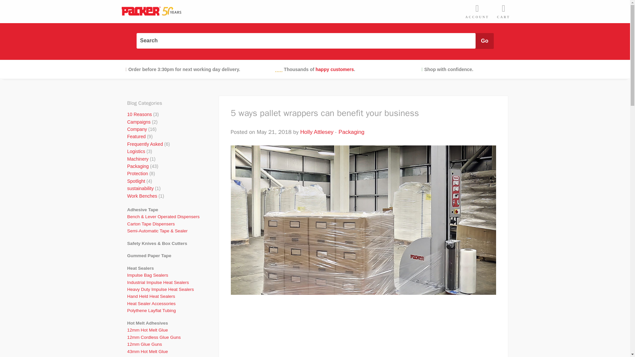 The height and width of the screenshot is (357, 635). I want to click on Work Benches, so click(142, 196).